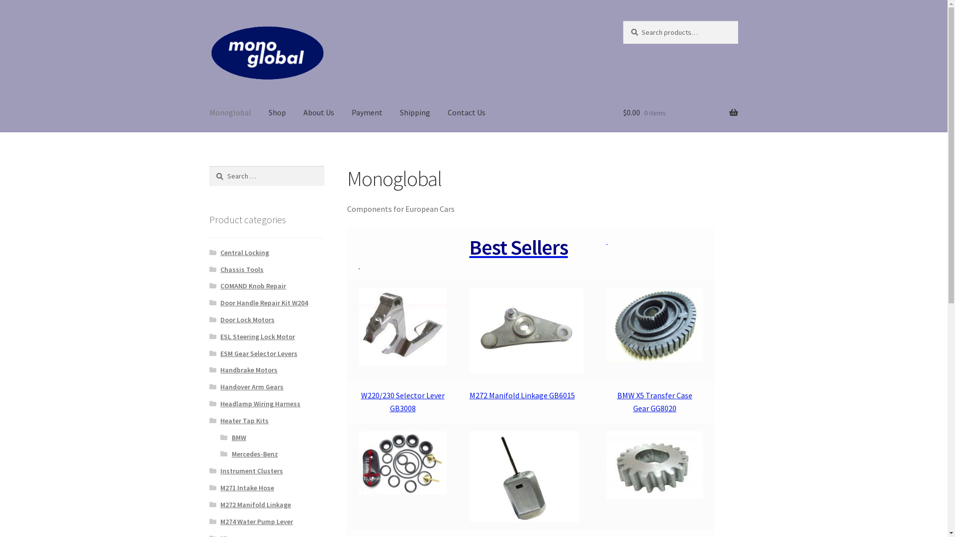 Image resolution: width=955 pixels, height=537 pixels. Describe the element at coordinates (252, 471) in the screenshot. I see `Instrument Clusters` at that location.